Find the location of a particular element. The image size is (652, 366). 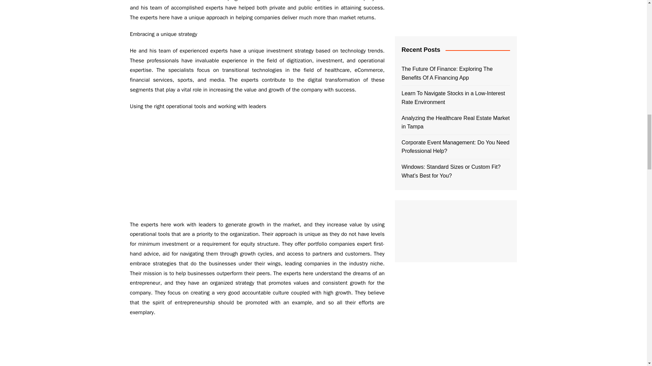

Advertisement is located at coordinates (456, 13).